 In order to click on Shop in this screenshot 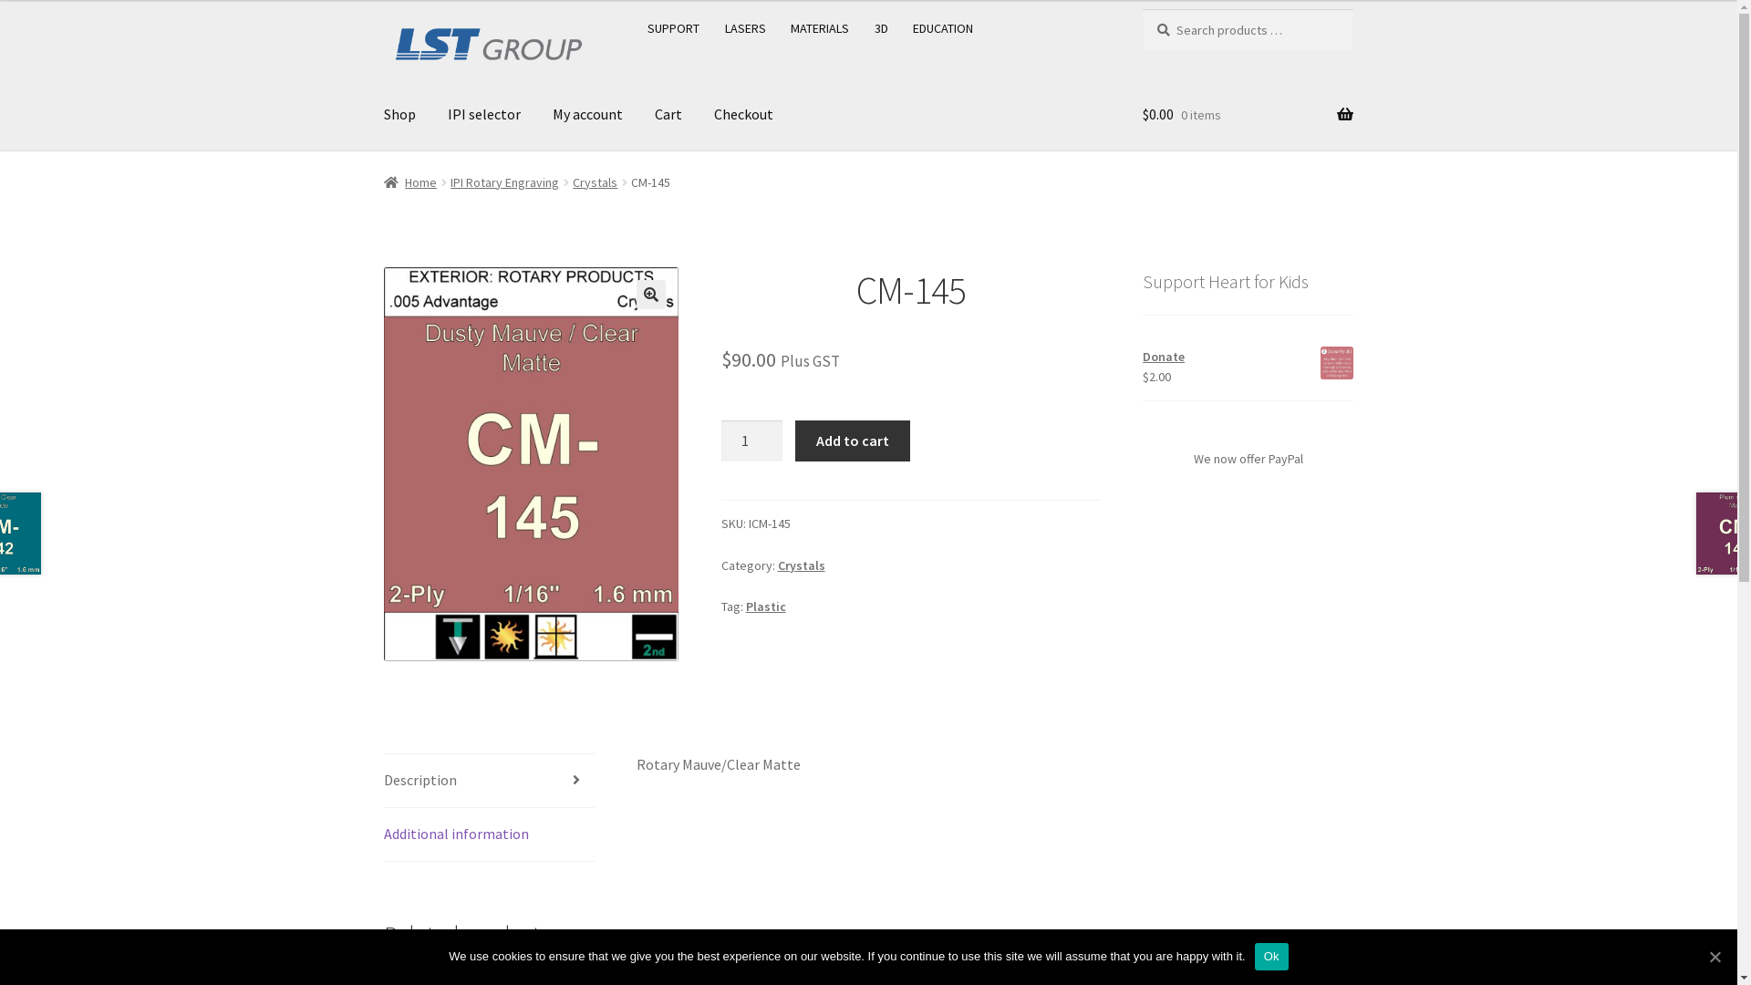, I will do `click(399, 115)`.